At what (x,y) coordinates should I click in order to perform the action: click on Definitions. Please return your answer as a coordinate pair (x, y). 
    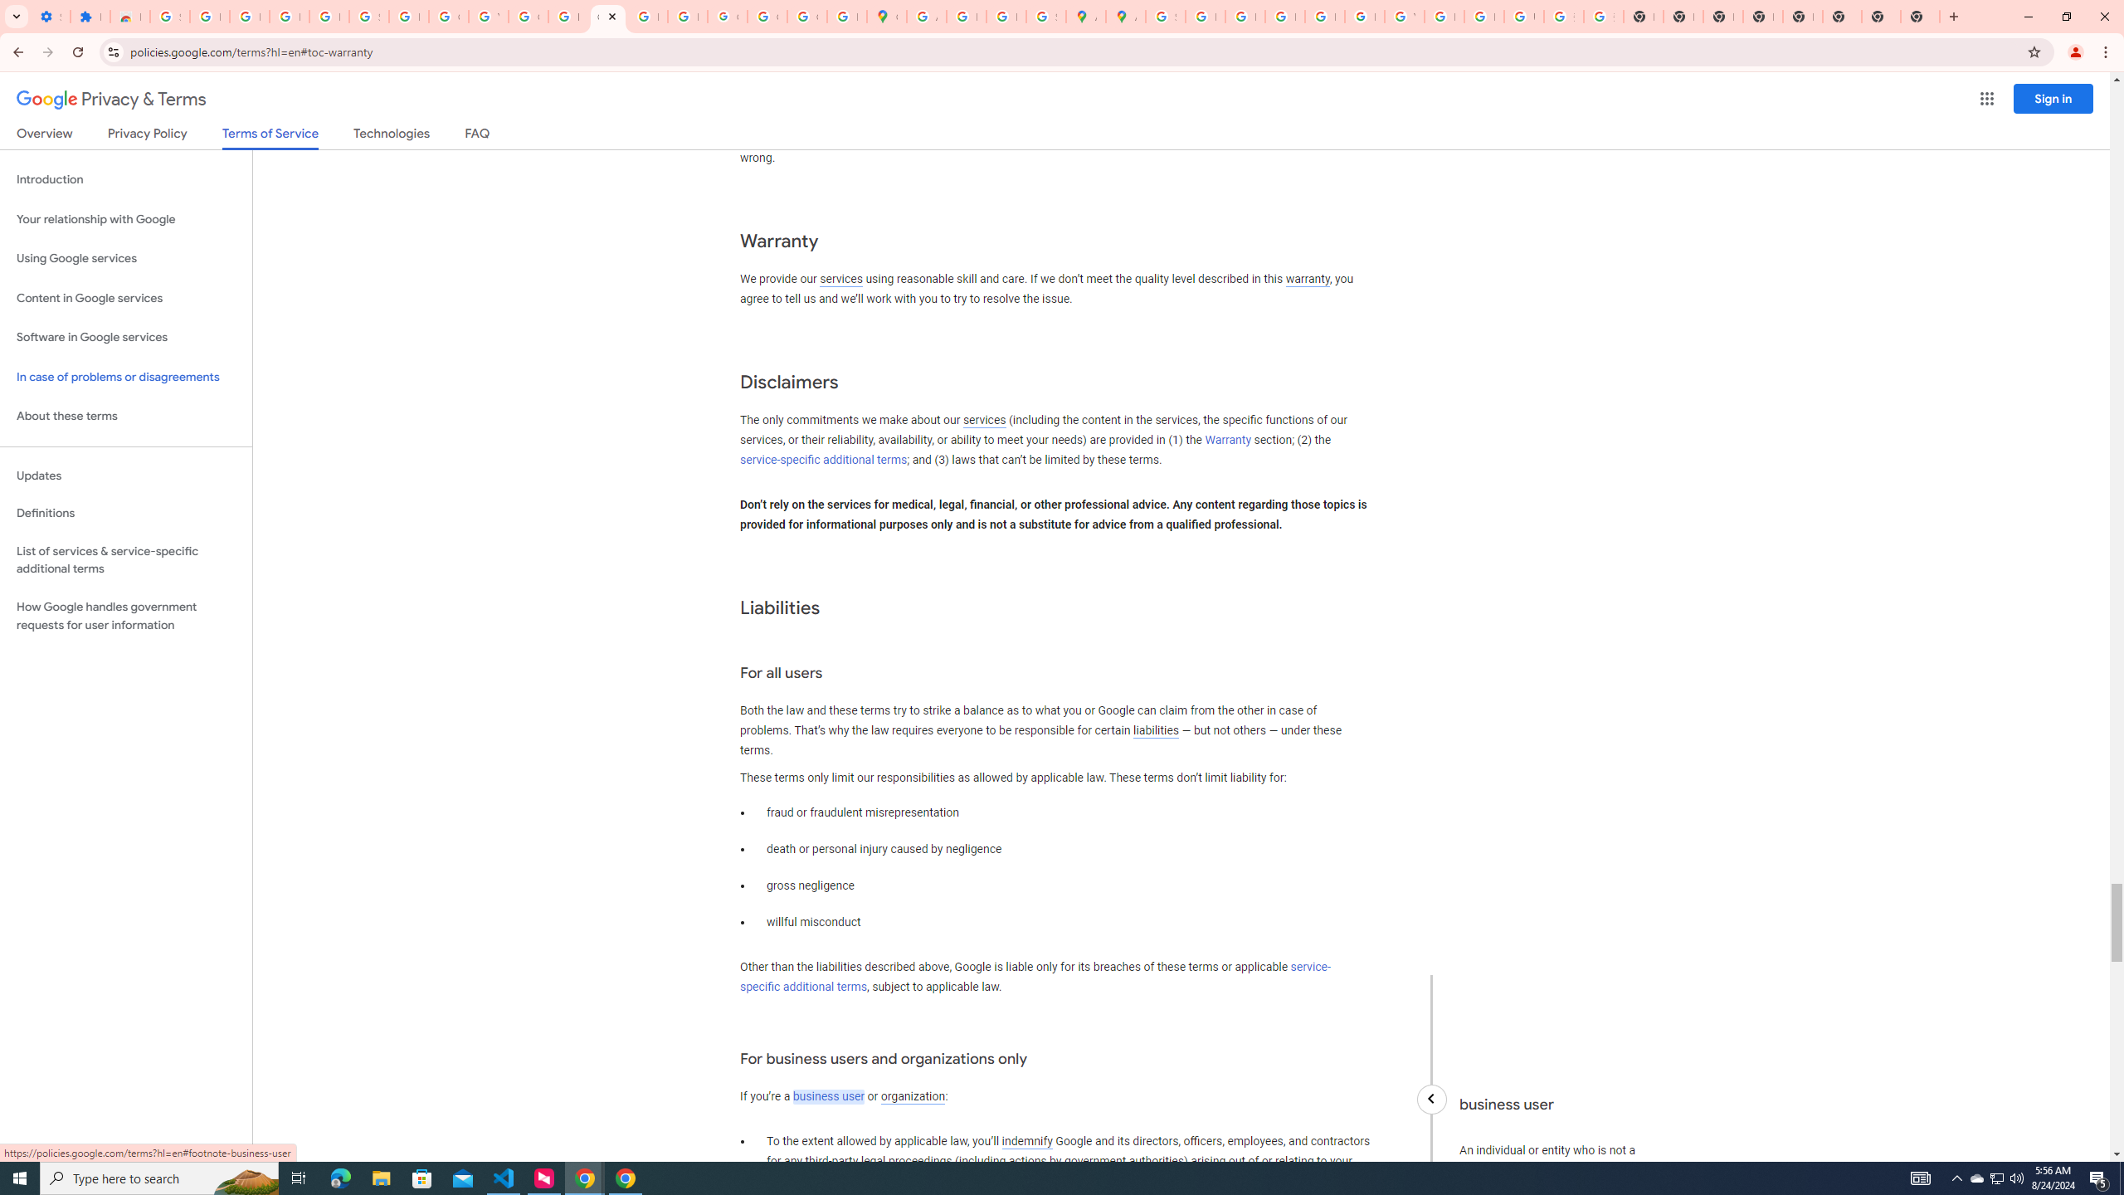
    Looking at the image, I should click on (126, 514).